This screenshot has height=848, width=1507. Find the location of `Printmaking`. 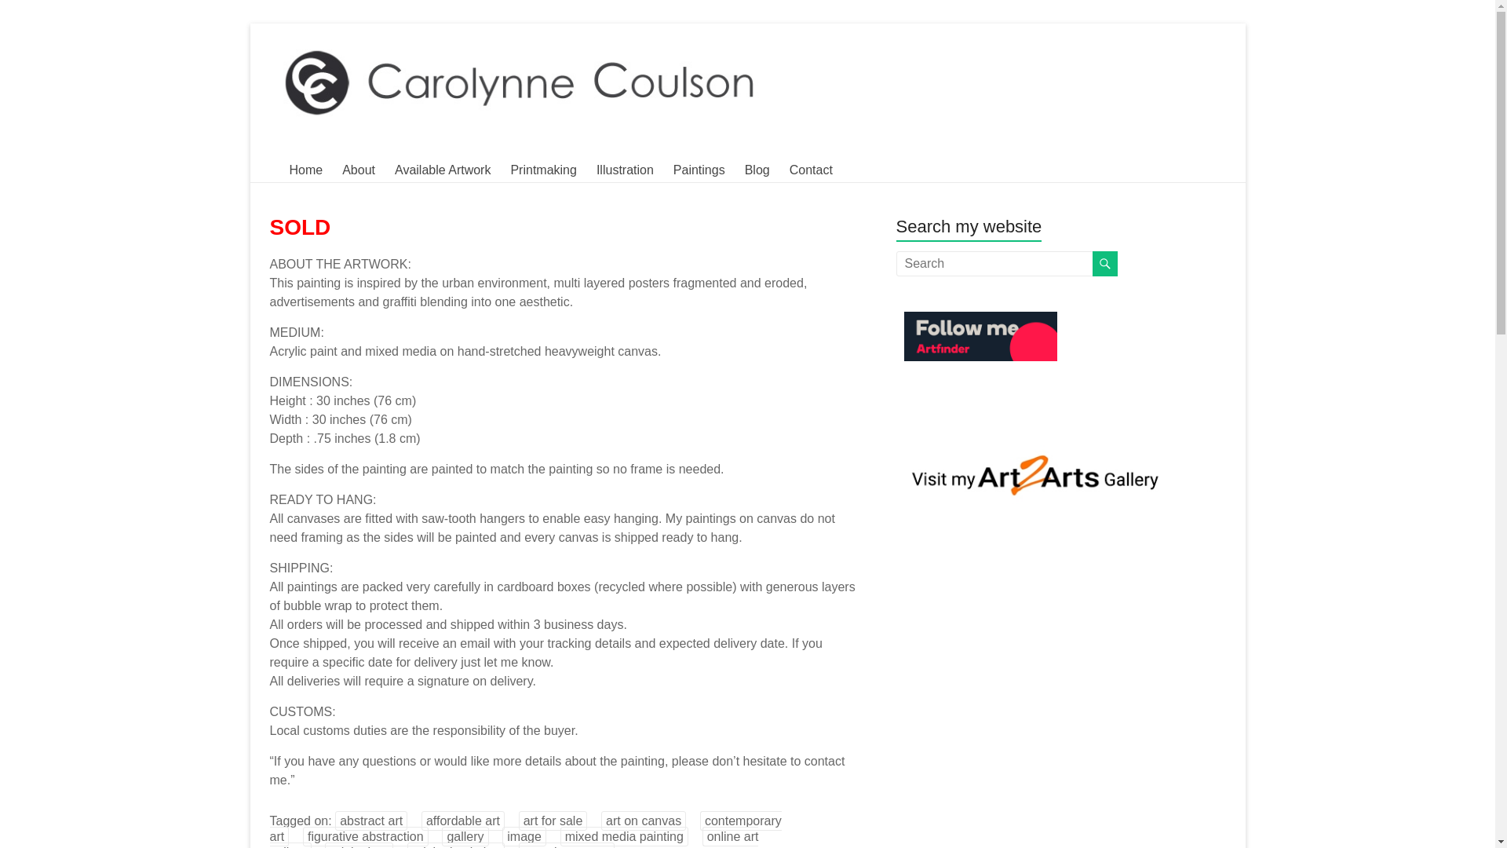

Printmaking is located at coordinates (543, 170).